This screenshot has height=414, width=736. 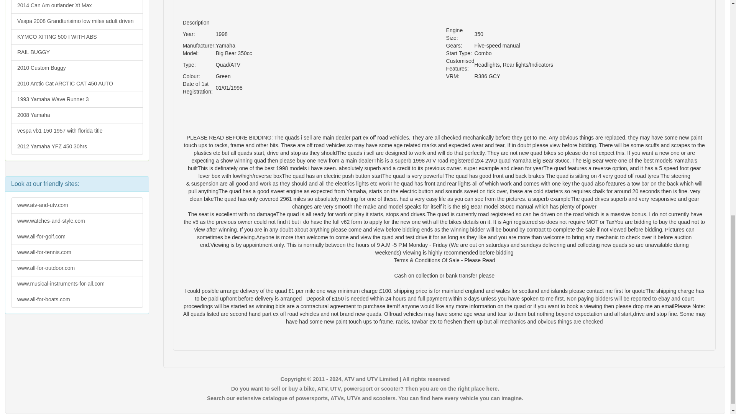 What do you see at coordinates (77, 300) in the screenshot?
I see `www.all-for-boats.com` at bounding box center [77, 300].